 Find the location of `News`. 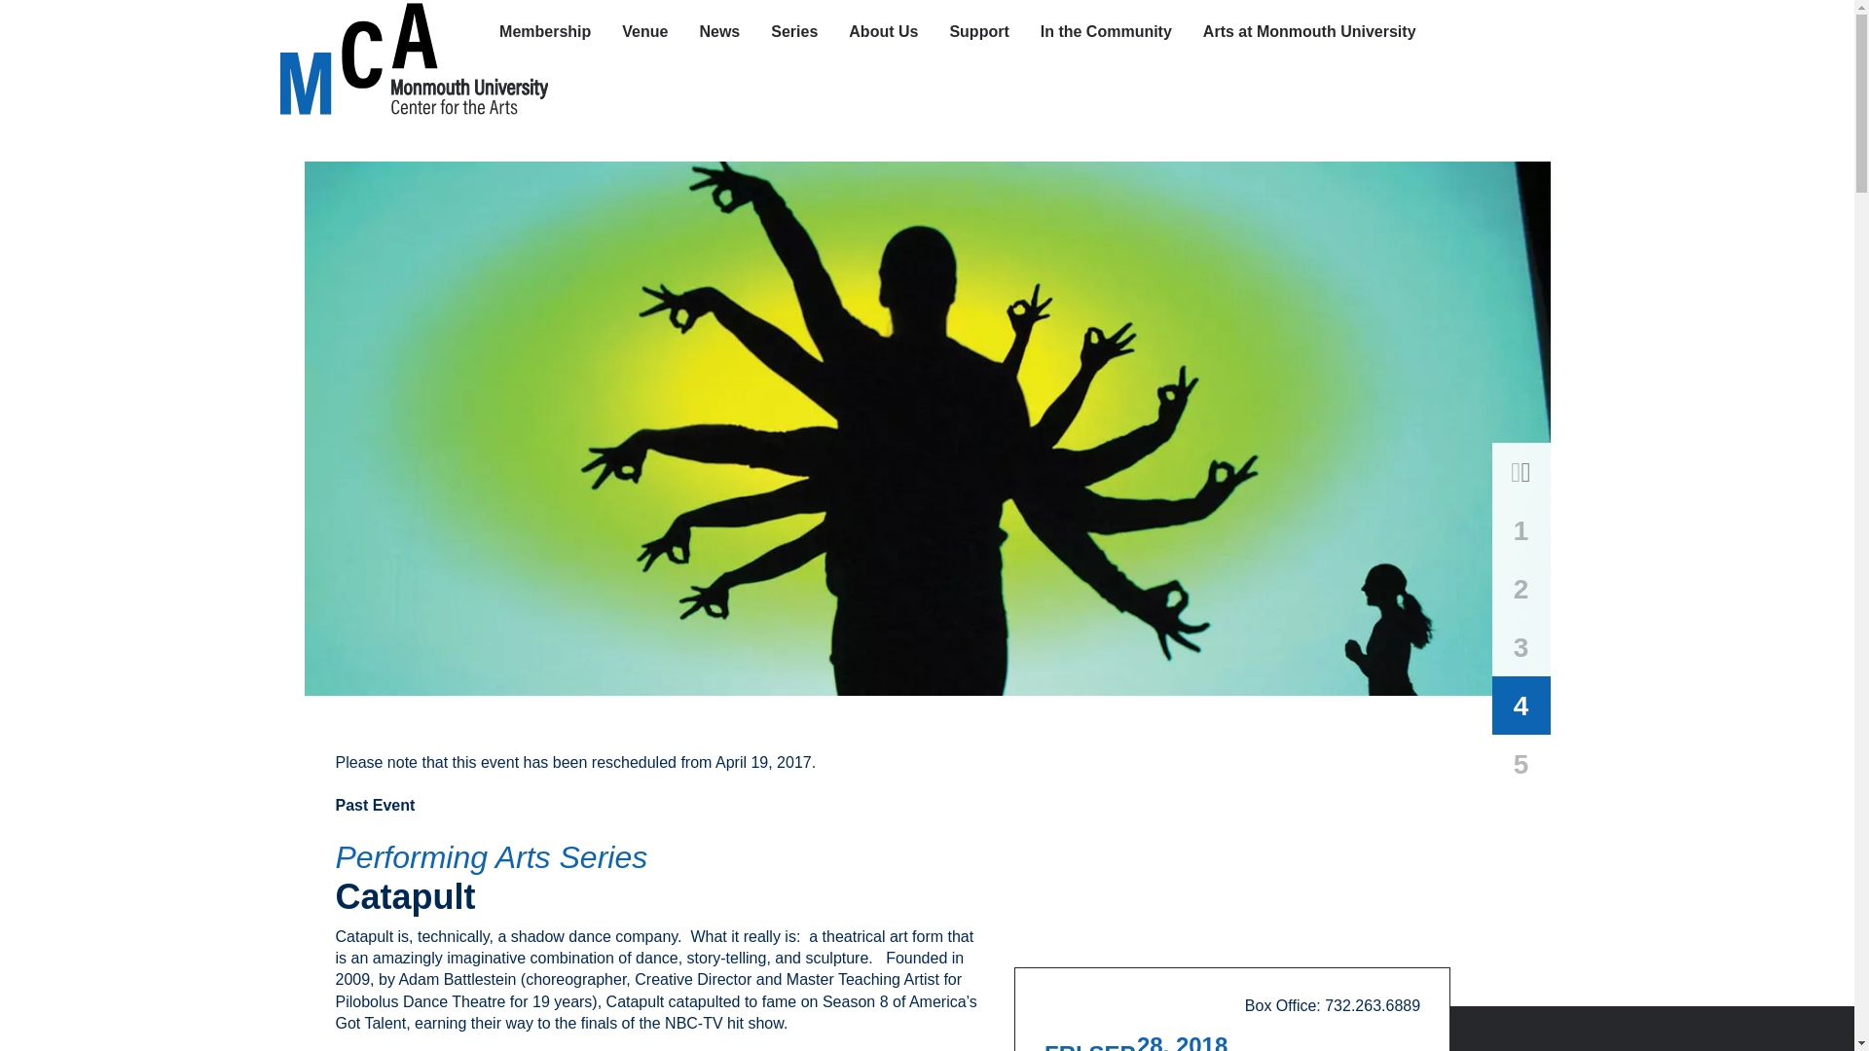

News is located at coordinates (735, 31).